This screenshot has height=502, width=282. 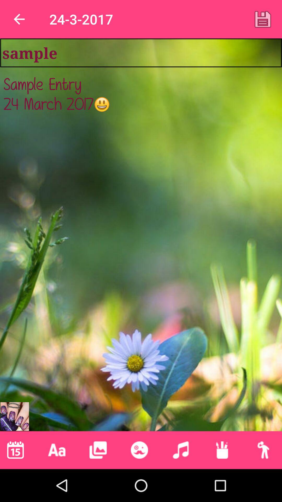 I want to click on activate emoji, so click(x=139, y=450).